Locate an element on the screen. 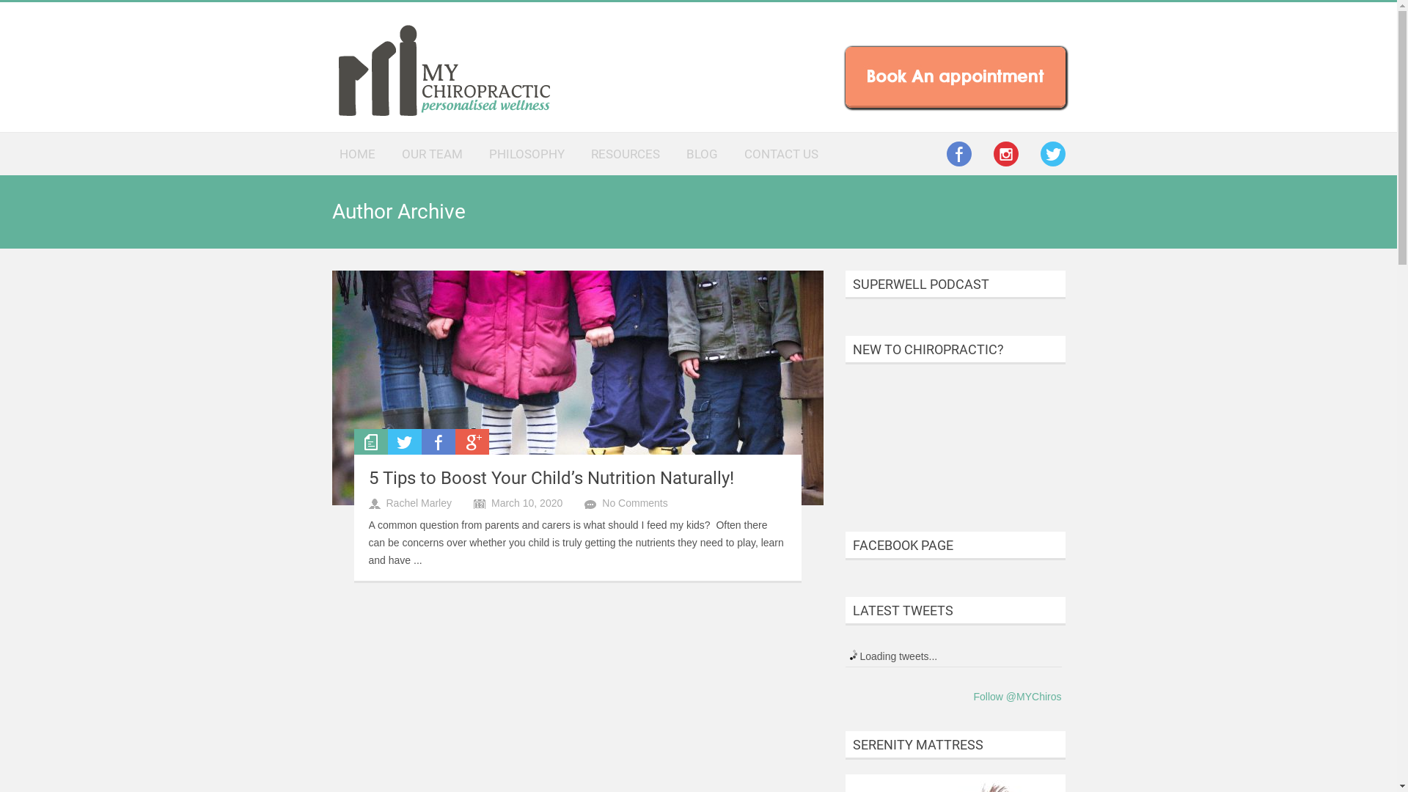 The image size is (1408, 792). PHILOSOPHY is located at coordinates (527, 153).